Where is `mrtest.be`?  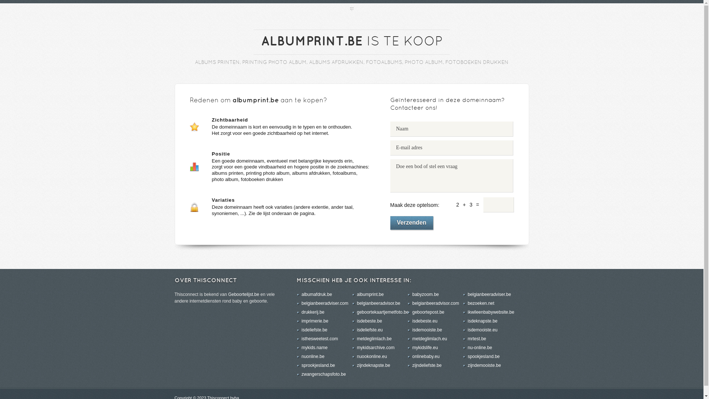 mrtest.be is located at coordinates (477, 339).